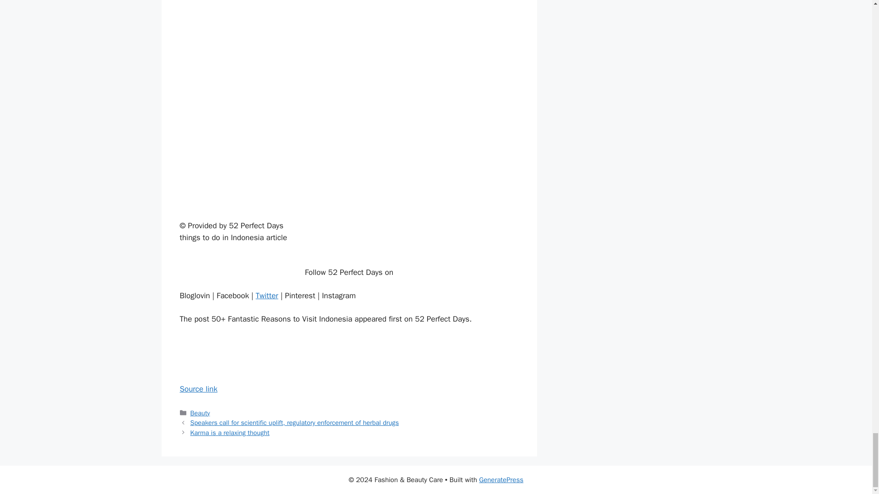 The image size is (879, 494). What do you see at coordinates (200, 413) in the screenshot?
I see `Beauty` at bounding box center [200, 413].